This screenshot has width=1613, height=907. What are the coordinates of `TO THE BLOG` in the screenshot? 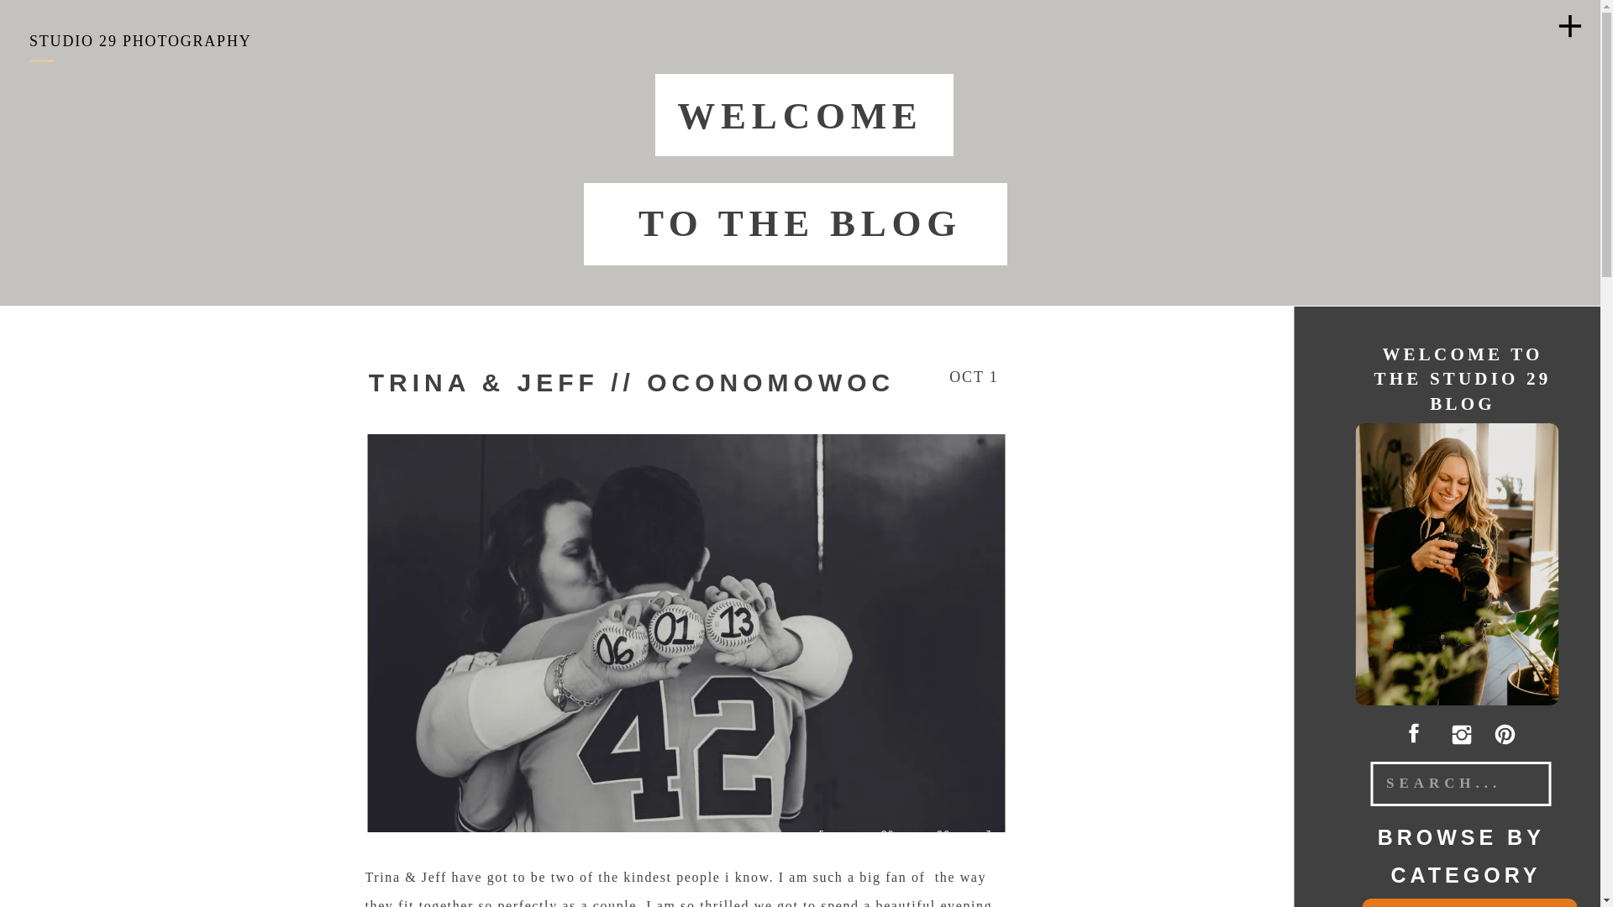 It's located at (799, 220).